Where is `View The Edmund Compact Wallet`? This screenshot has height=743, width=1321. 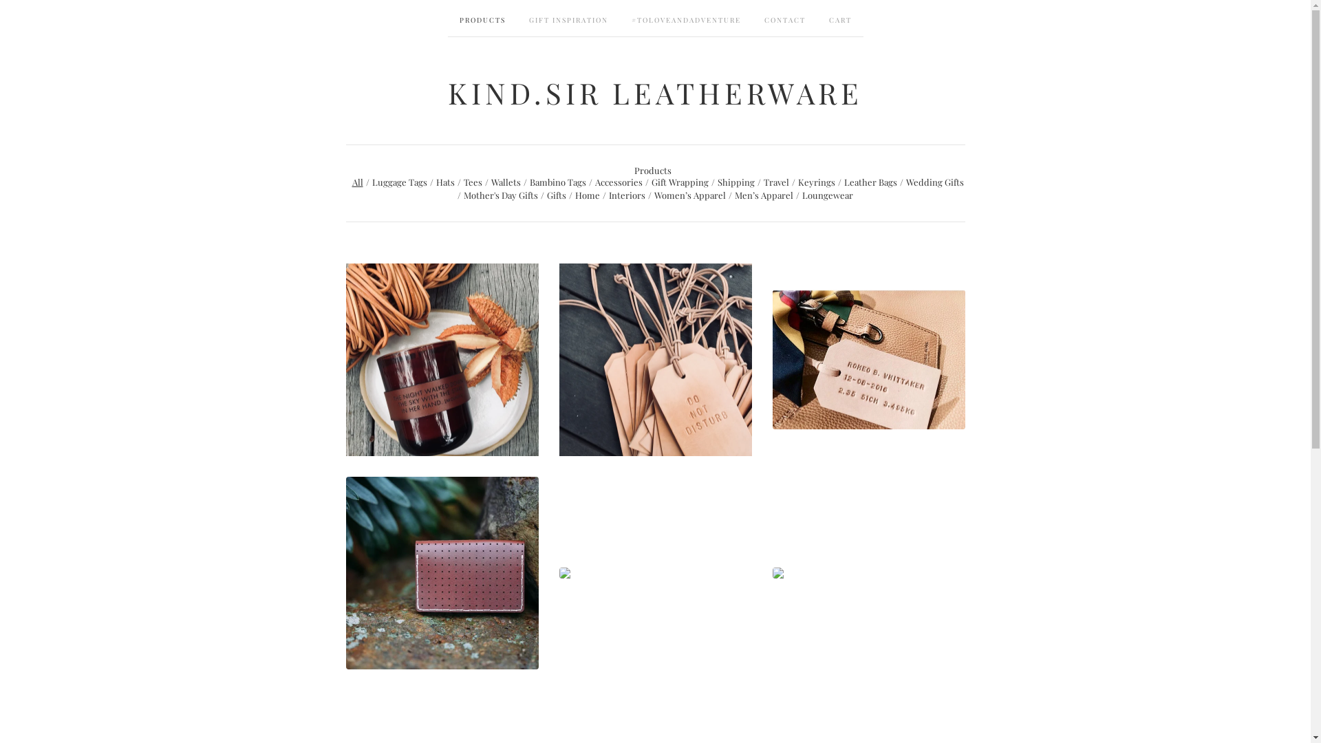
View The Edmund Compact Wallet is located at coordinates (442, 572).